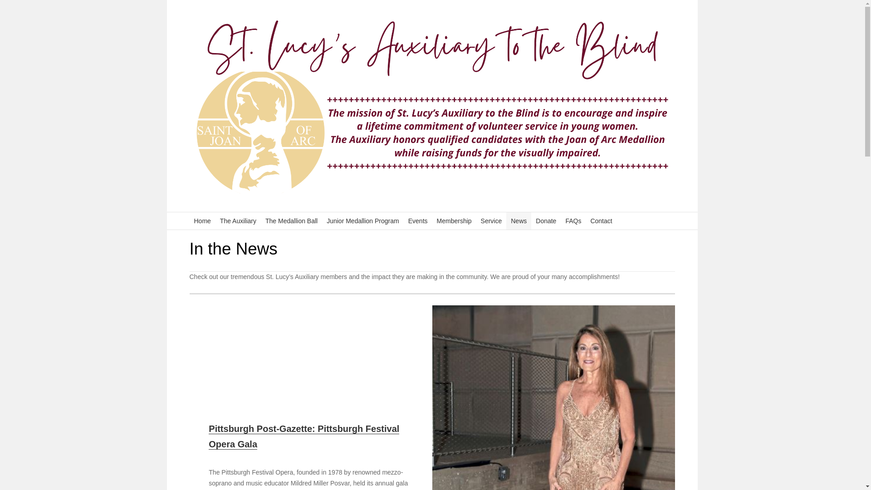 The width and height of the screenshot is (871, 490). I want to click on Junior Medallion Program, so click(363, 220).